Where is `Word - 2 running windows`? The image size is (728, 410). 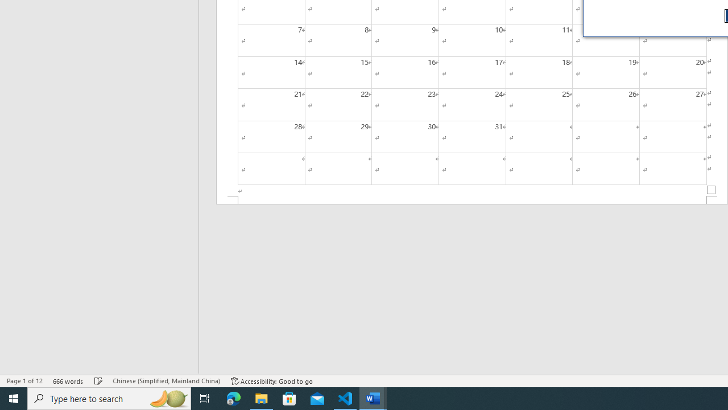 Word - 2 running windows is located at coordinates (373, 399).